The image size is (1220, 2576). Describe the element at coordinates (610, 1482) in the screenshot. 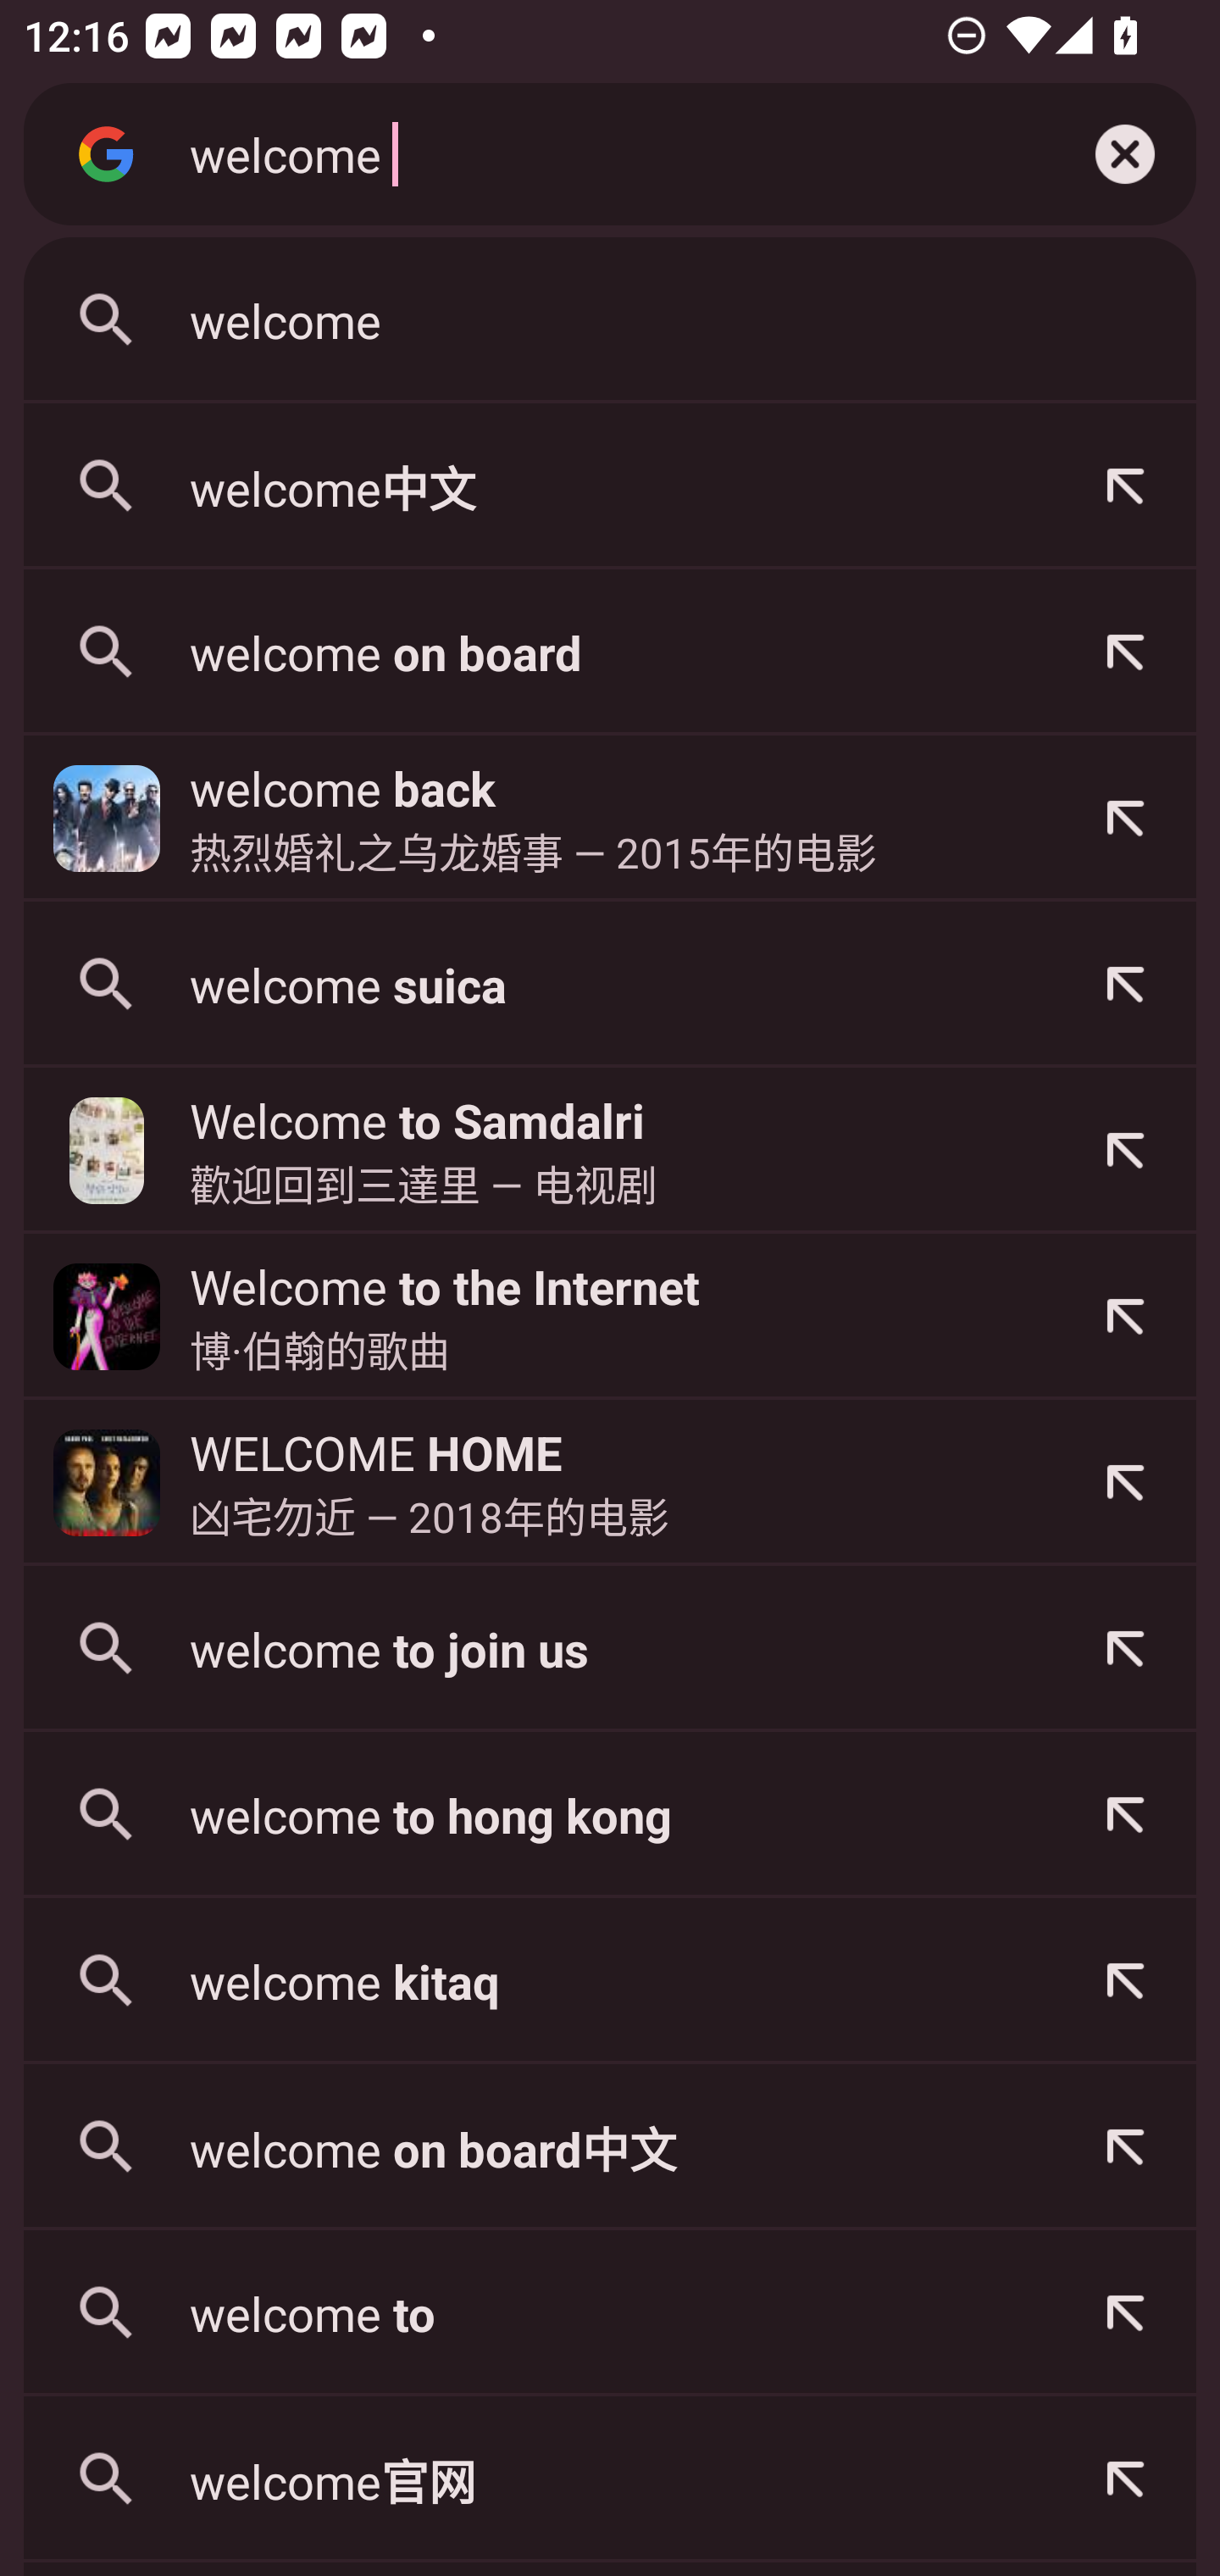

I see `WELCOME HOME 凶宅勿近 — 2018年的电影 Refine: welcome home` at that location.